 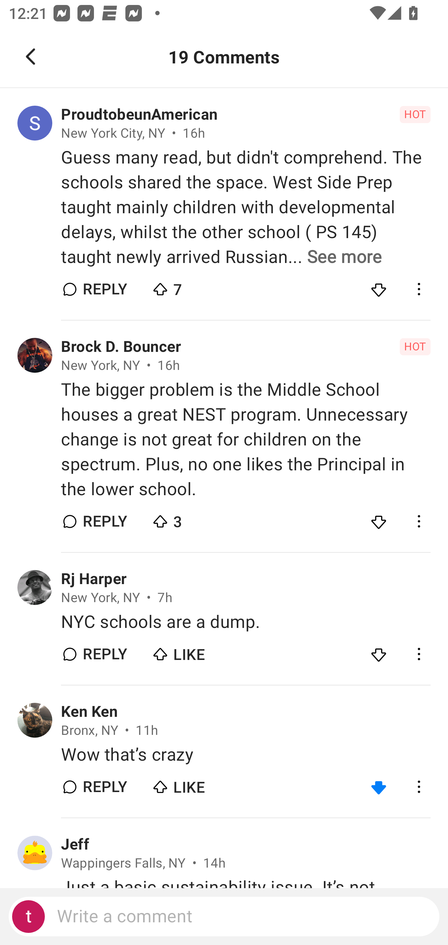 I want to click on Brock D. Bouncer, so click(x=121, y=347).